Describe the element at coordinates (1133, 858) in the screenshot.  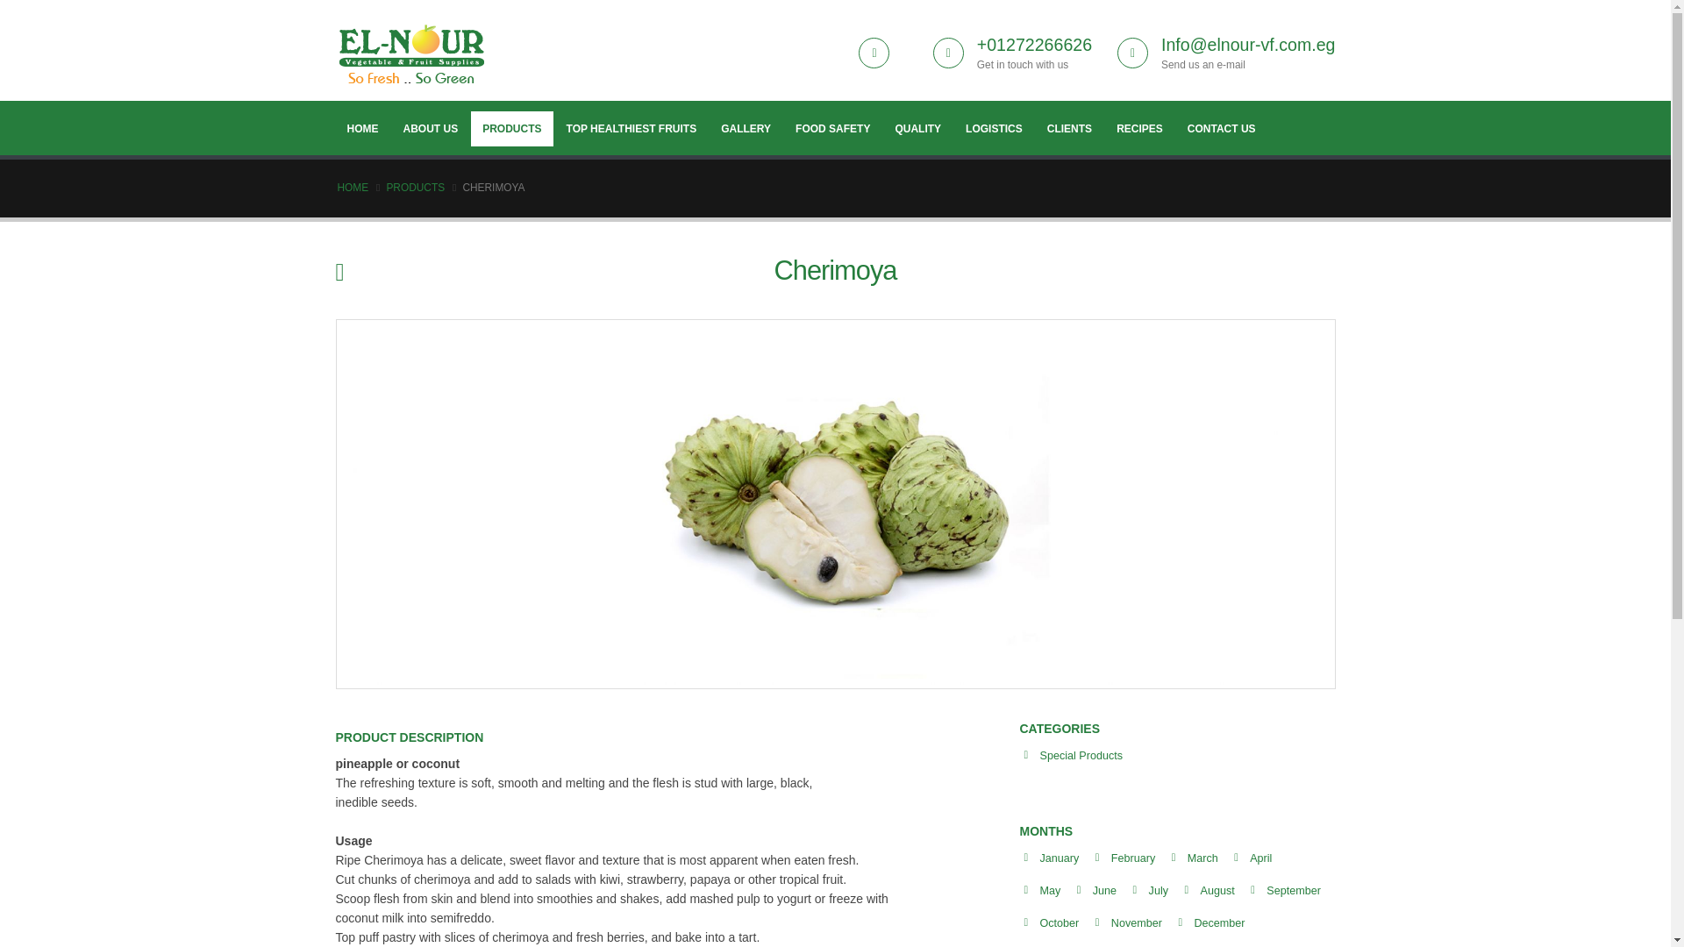
I see `February` at that location.